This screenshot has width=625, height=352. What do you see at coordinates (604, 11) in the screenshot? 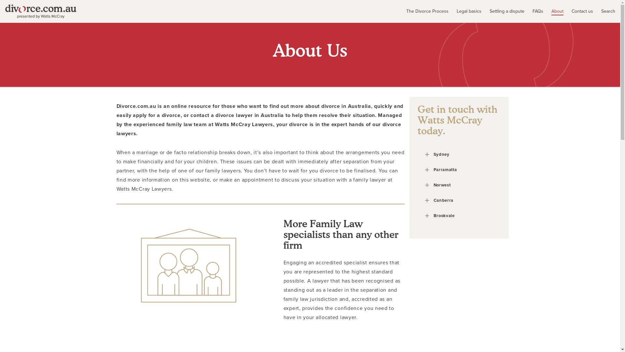
I see `Search` at bounding box center [604, 11].